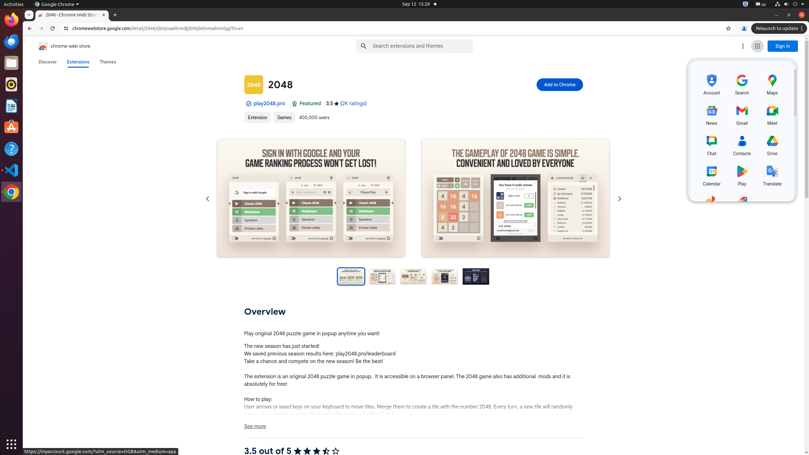  Describe the element at coordinates (382, 276) in the screenshot. I see `Preview slide 2` at that location.